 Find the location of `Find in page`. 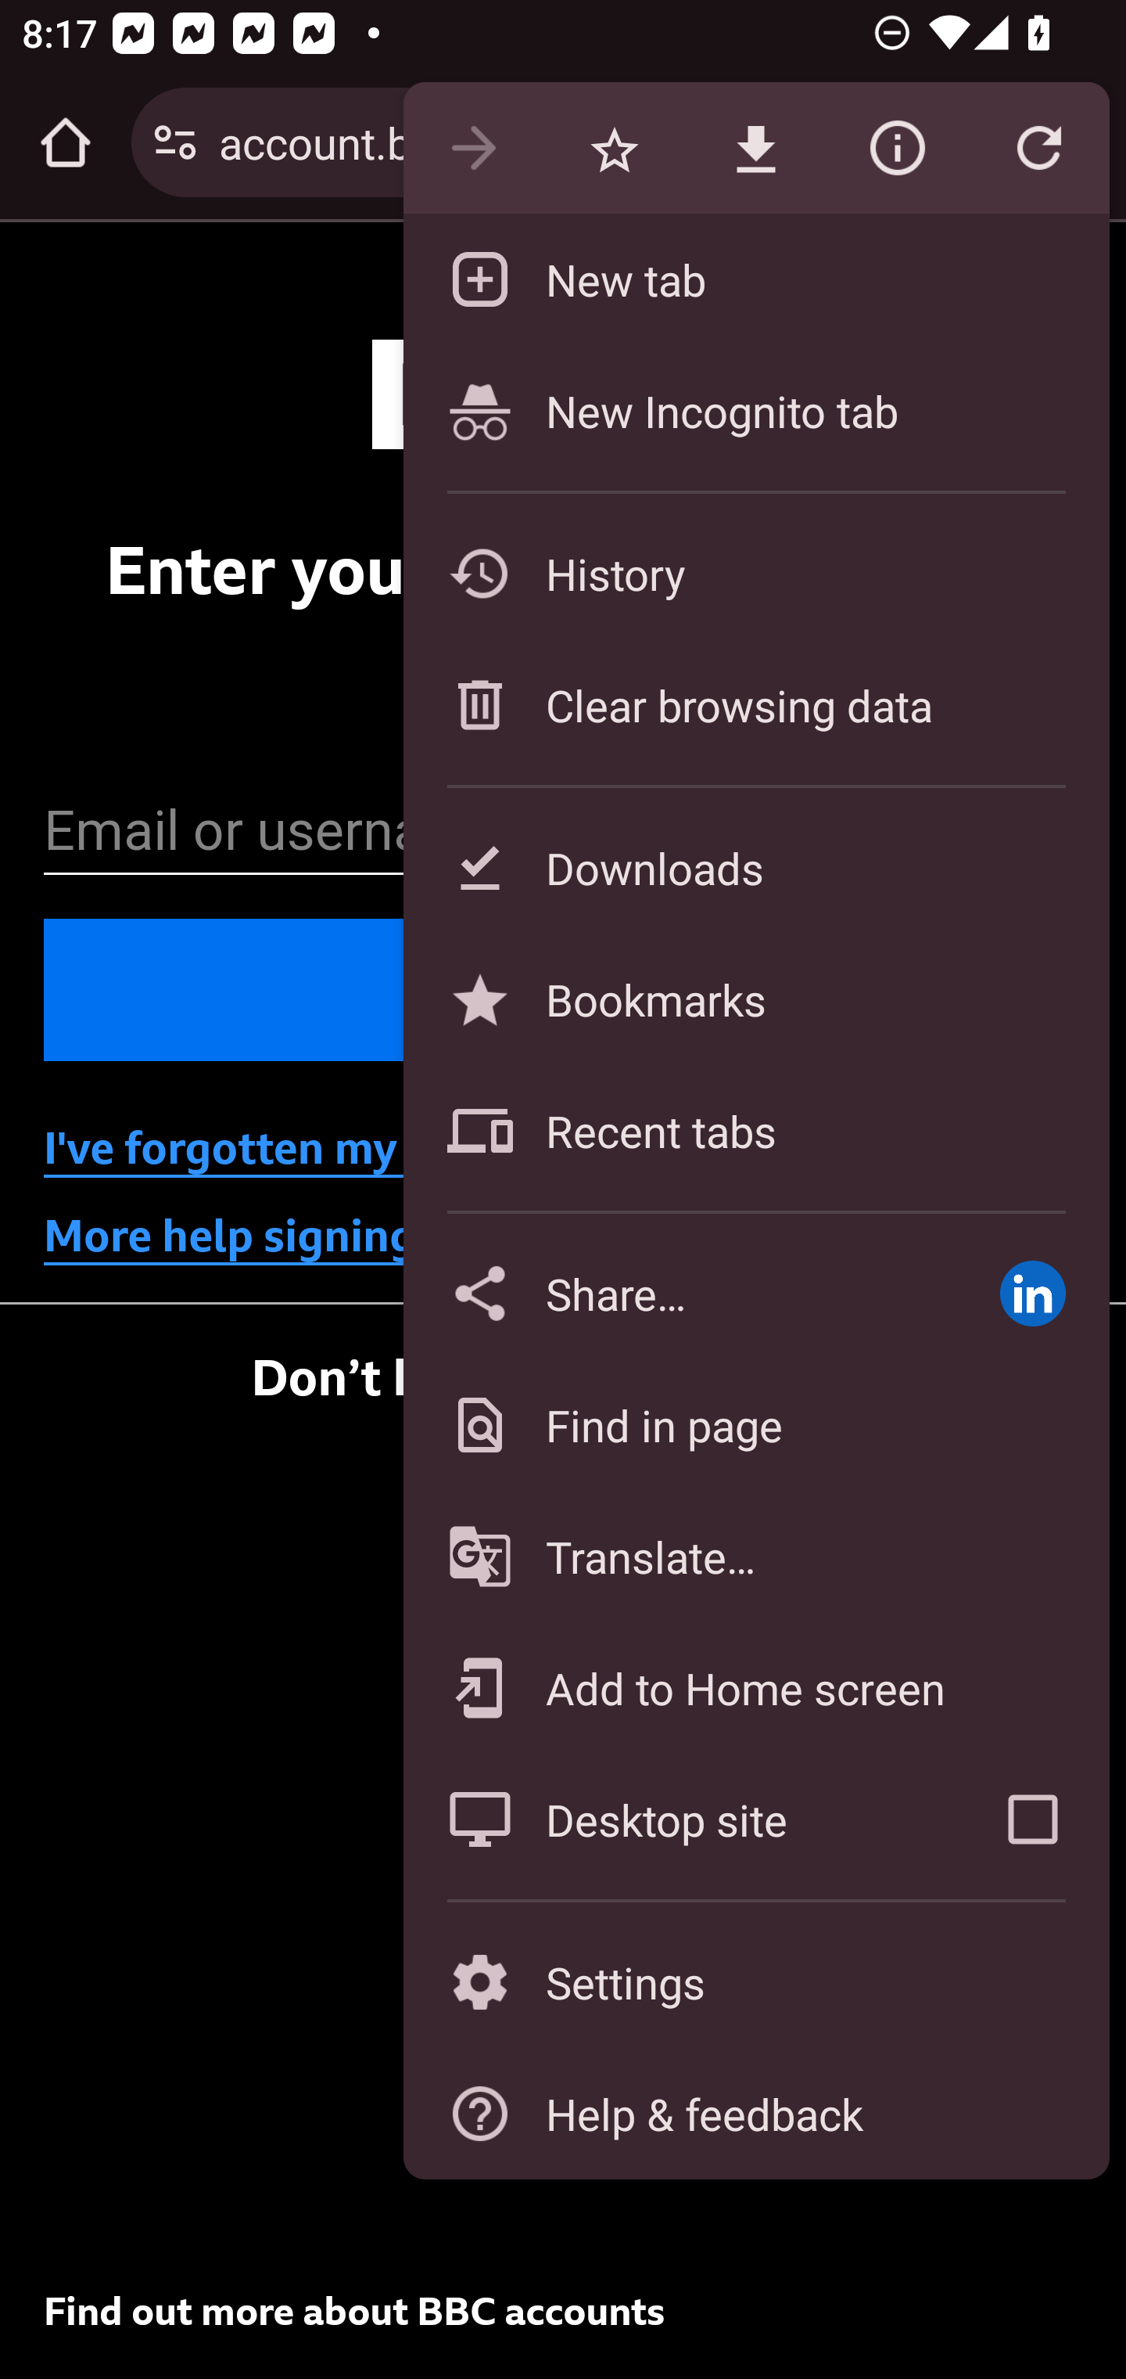

Find in page is located at coordinates (755, 1424).